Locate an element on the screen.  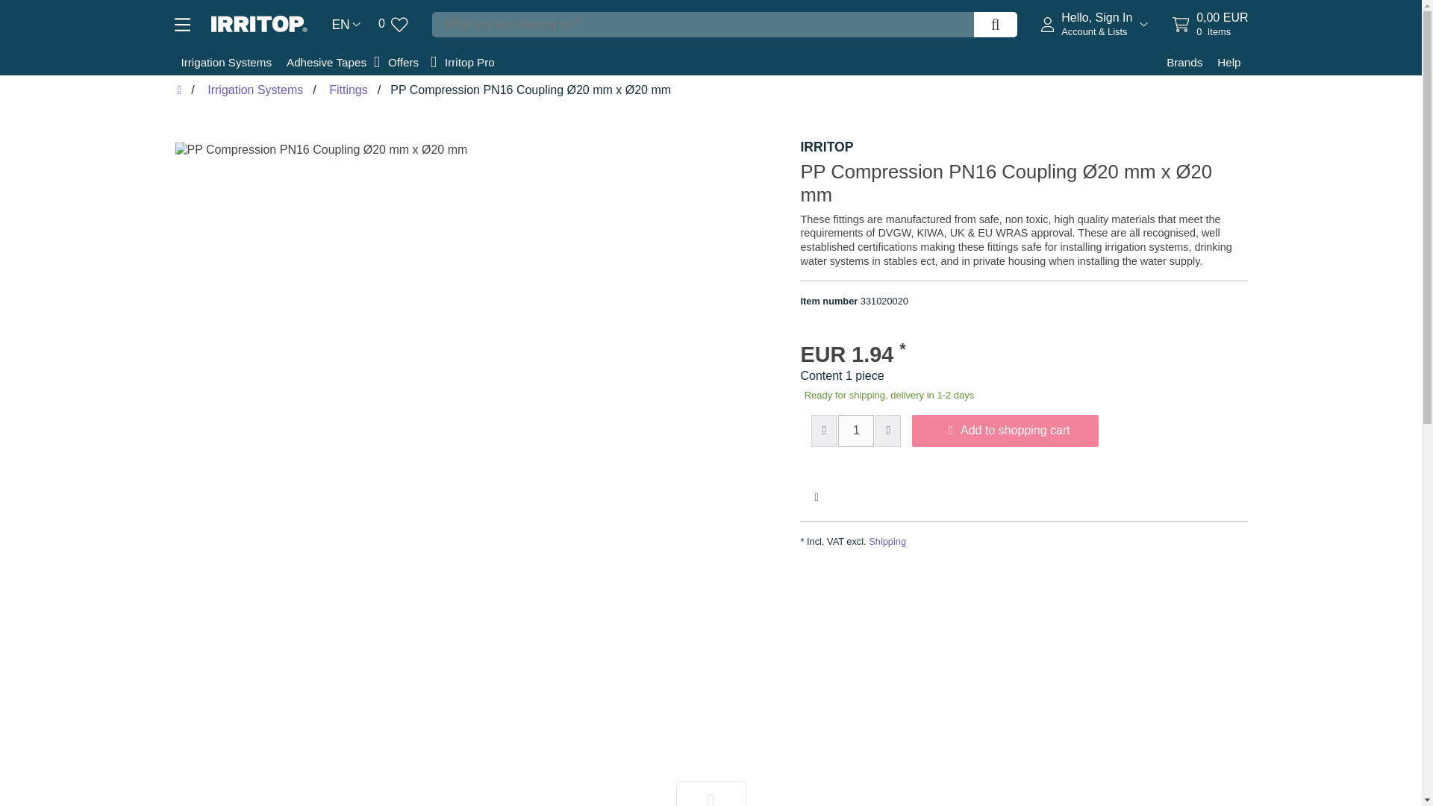
irritop.com is located at coordinates (259, 24).